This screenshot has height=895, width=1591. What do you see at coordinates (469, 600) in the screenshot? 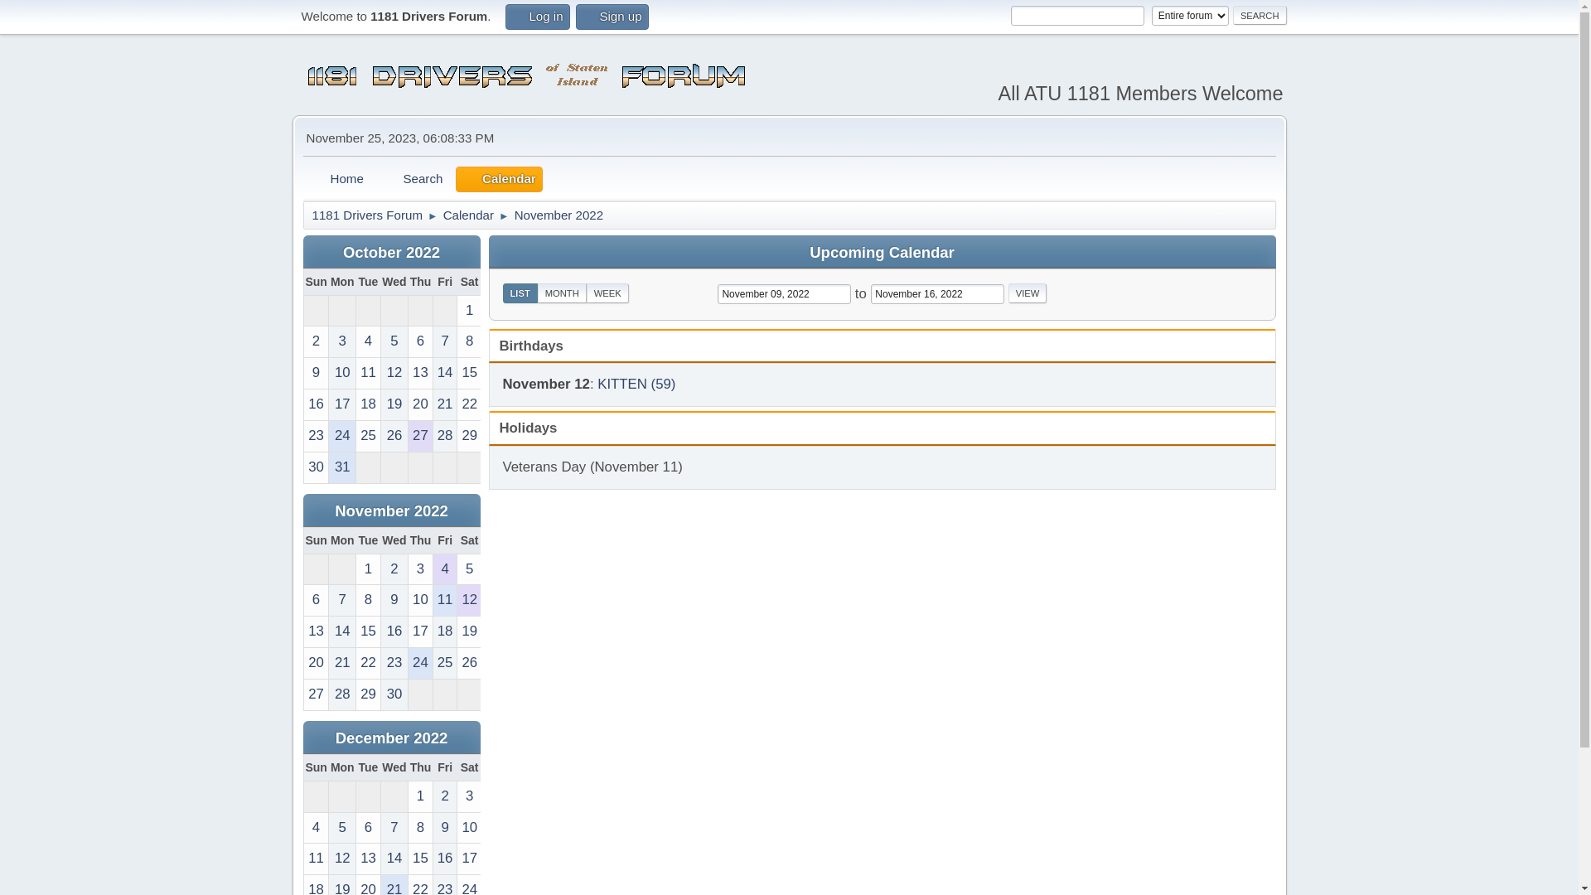
I see `12` at bounding box center [469, 600].